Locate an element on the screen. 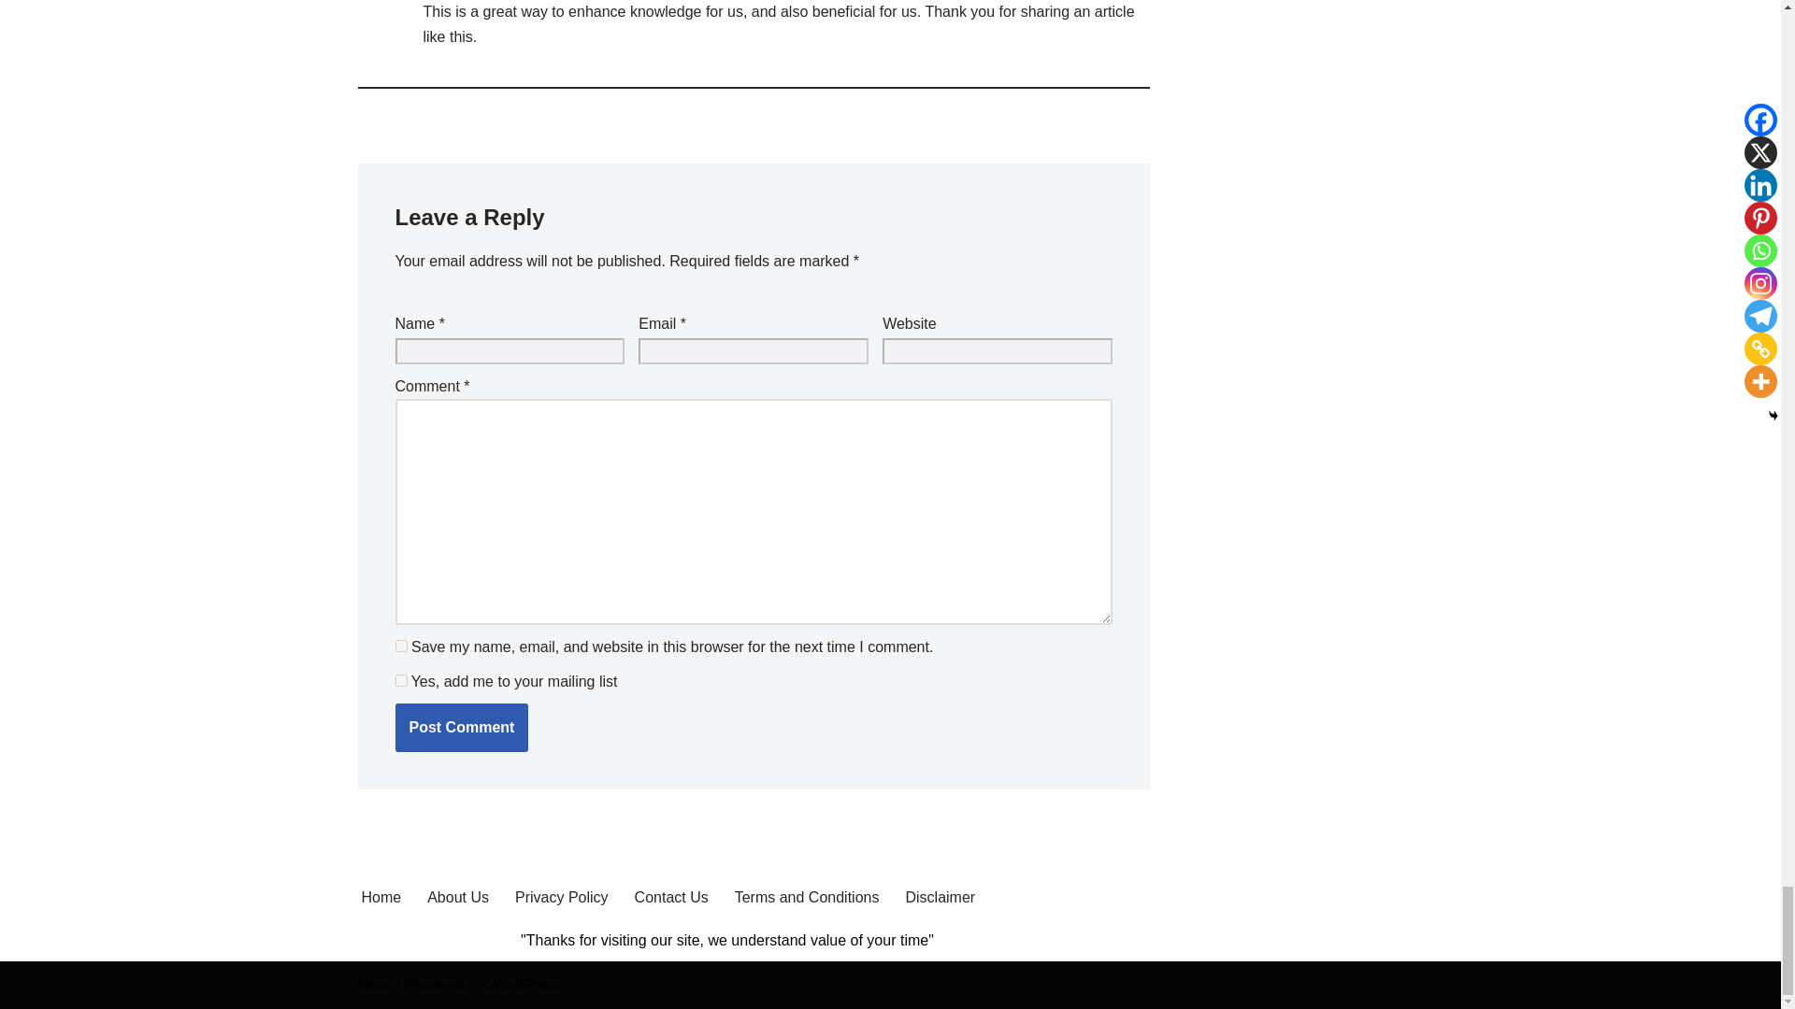 The width and height of the screenshot is (1795, 1009). yes is located at coordinates (400, 645).